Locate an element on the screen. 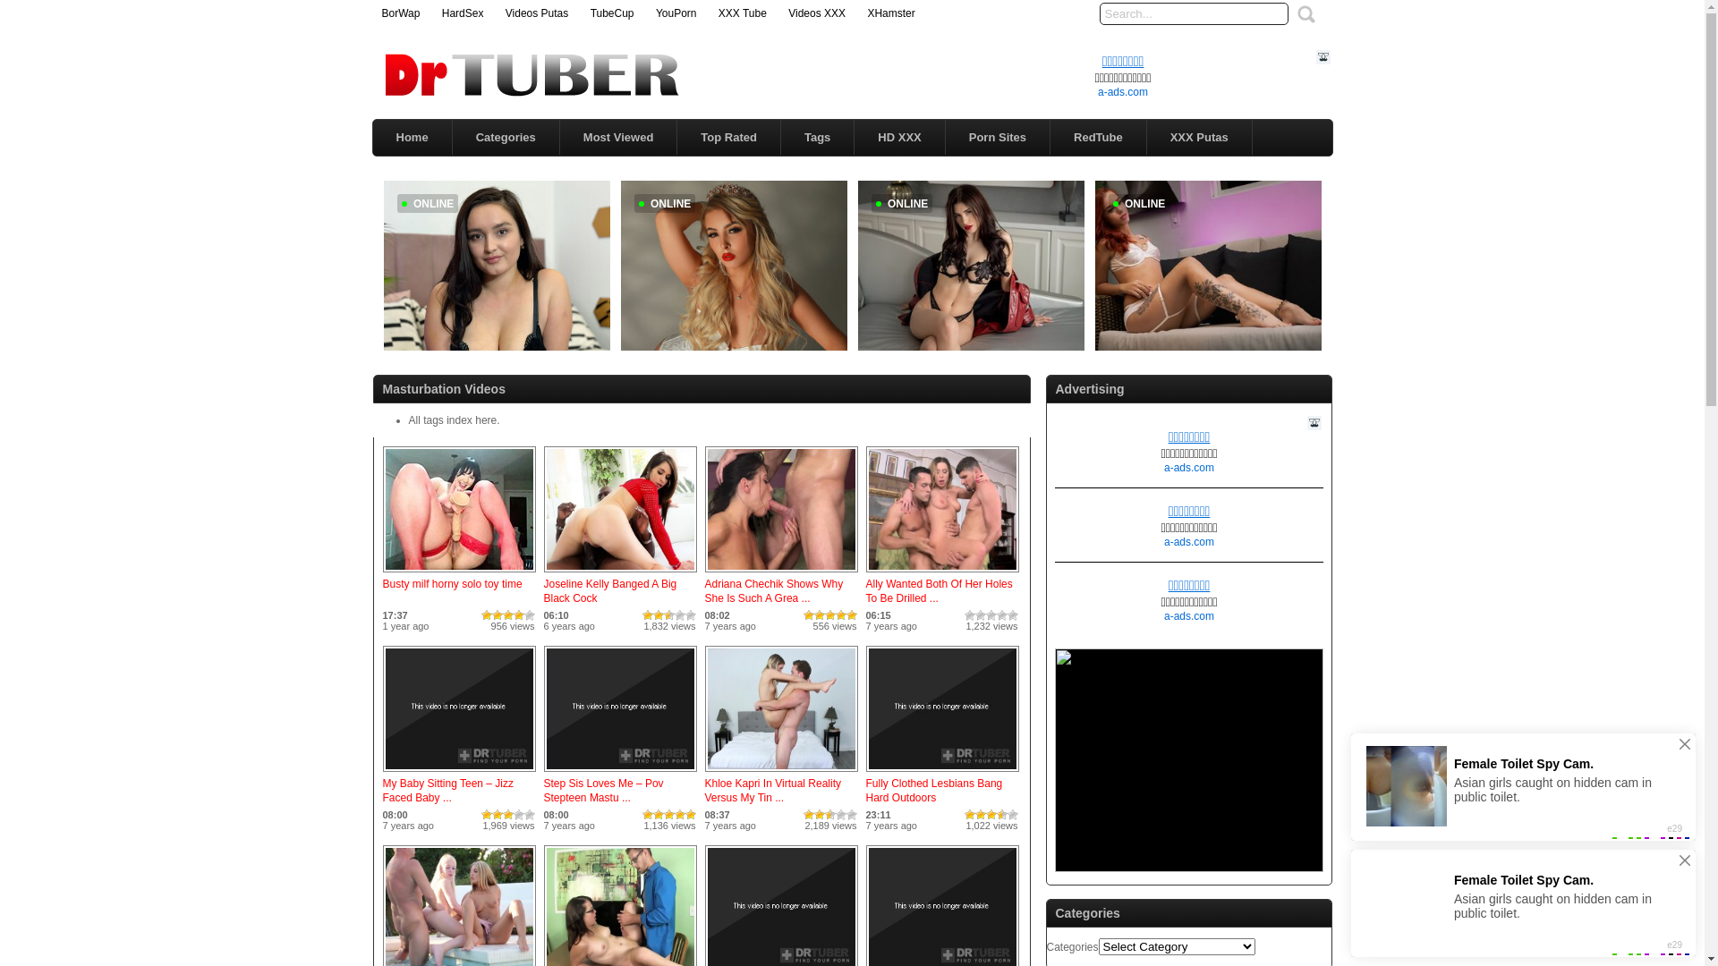  Fully Clothed Lesbians Bang Hard Outdoors is located at coordinates (943, 773).